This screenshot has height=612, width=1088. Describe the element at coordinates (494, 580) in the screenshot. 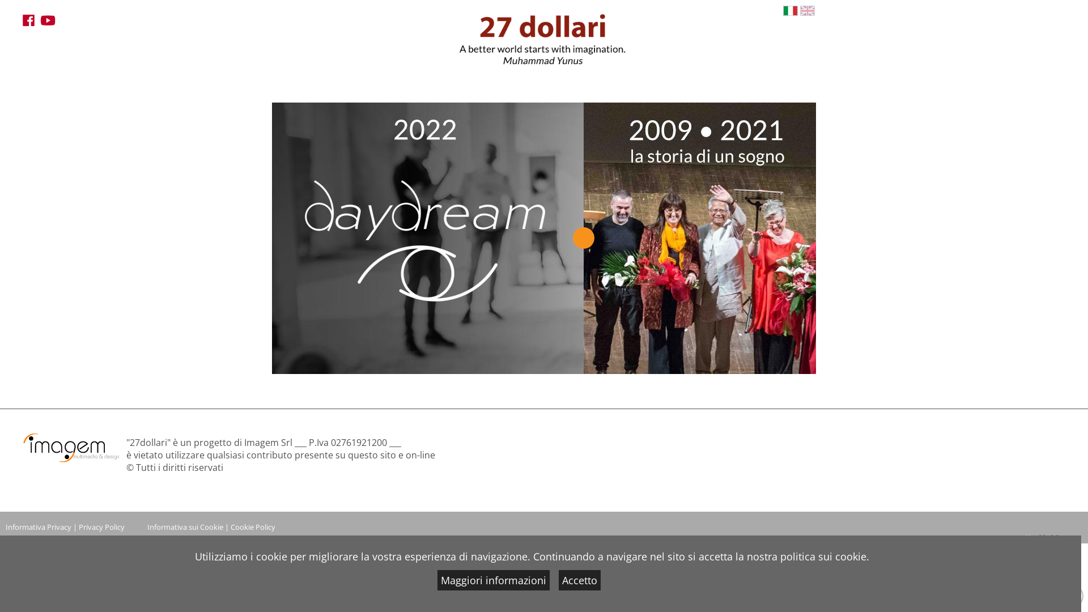

I see `Maggiori informazioni` at that location.